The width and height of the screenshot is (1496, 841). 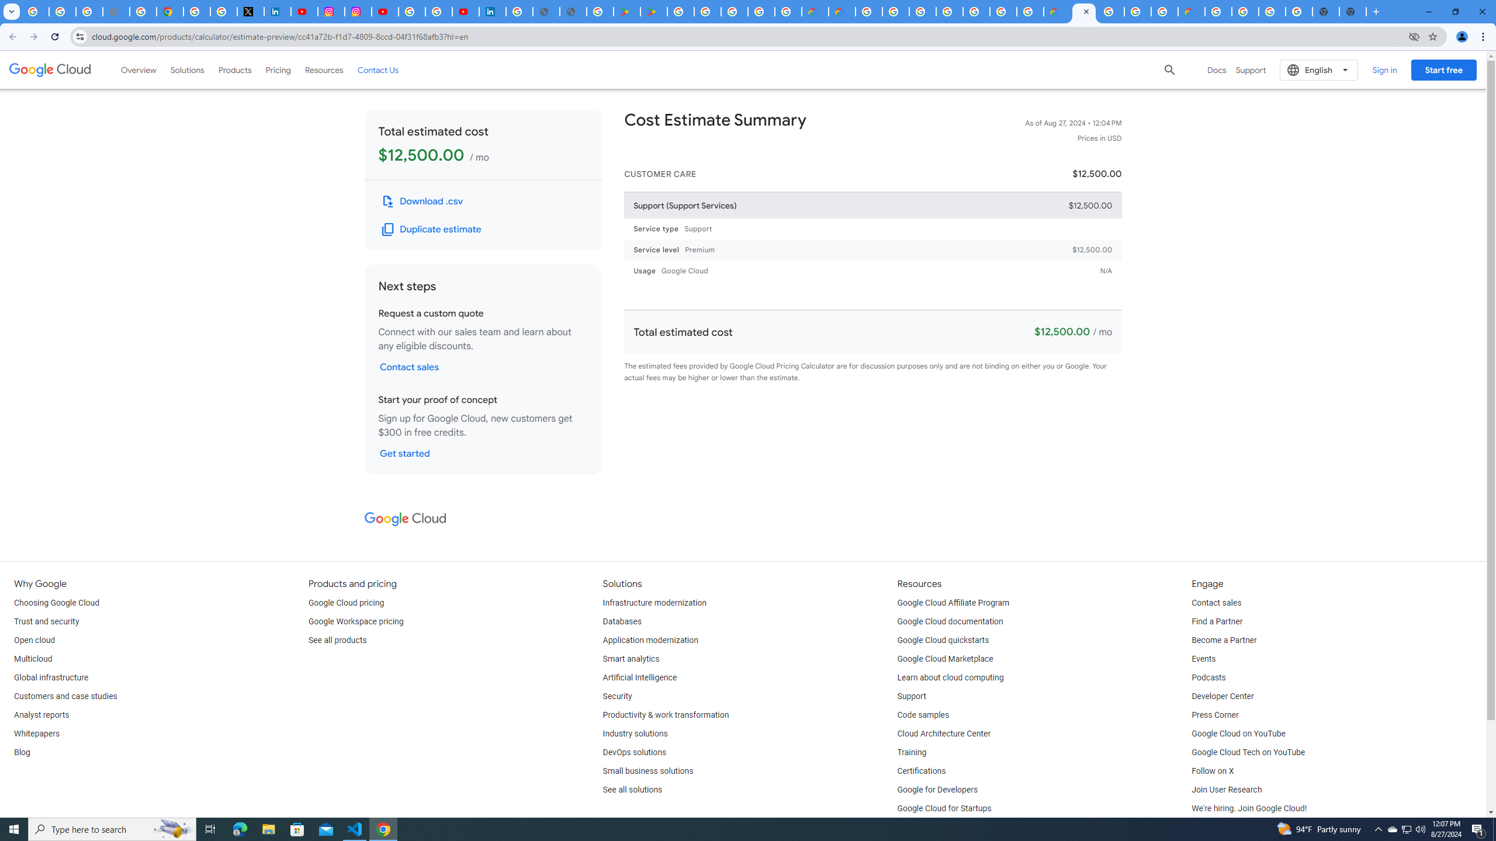 What do you see at coordinates (922, 12) in the screenshot?
I see `Sign in - Google Accounts` at bounding box center [922, 12].